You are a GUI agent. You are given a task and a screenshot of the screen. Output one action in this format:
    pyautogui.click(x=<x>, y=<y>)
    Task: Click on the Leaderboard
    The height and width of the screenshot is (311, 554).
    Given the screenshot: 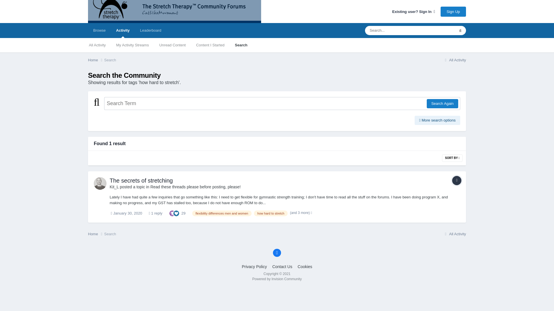 What is the action you would take?
    pyautogui.click(x=151, y=30)
    